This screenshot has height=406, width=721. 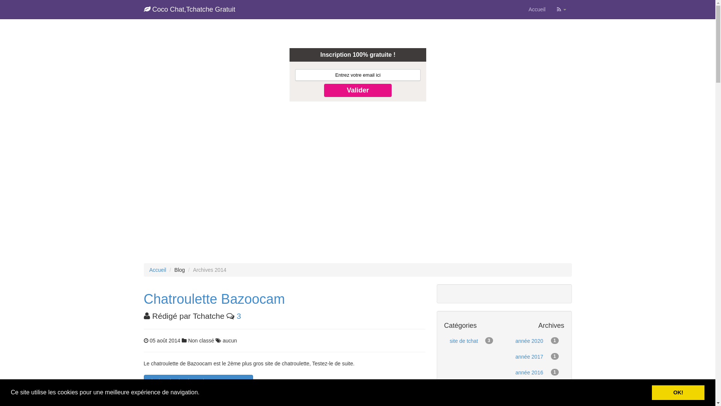 I want to click on Accueil, so click(x=537, y=9).